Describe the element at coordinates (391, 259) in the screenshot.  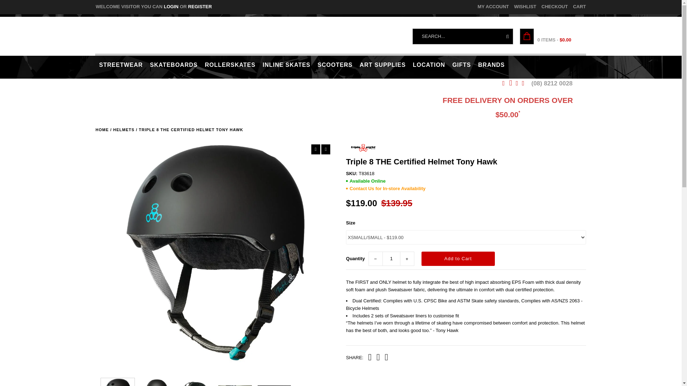
I see `1` at that location.